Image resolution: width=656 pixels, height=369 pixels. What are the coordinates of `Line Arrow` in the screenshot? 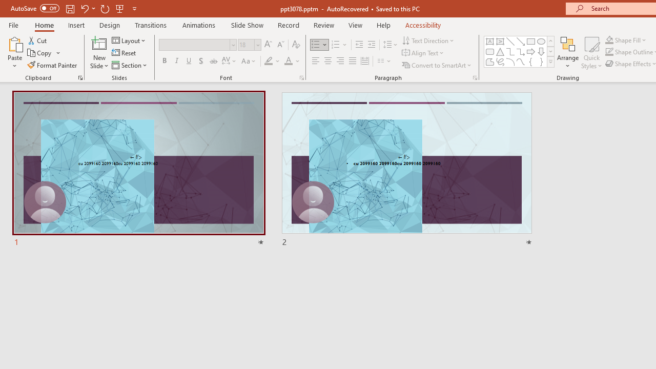 It's located at (521, 41).